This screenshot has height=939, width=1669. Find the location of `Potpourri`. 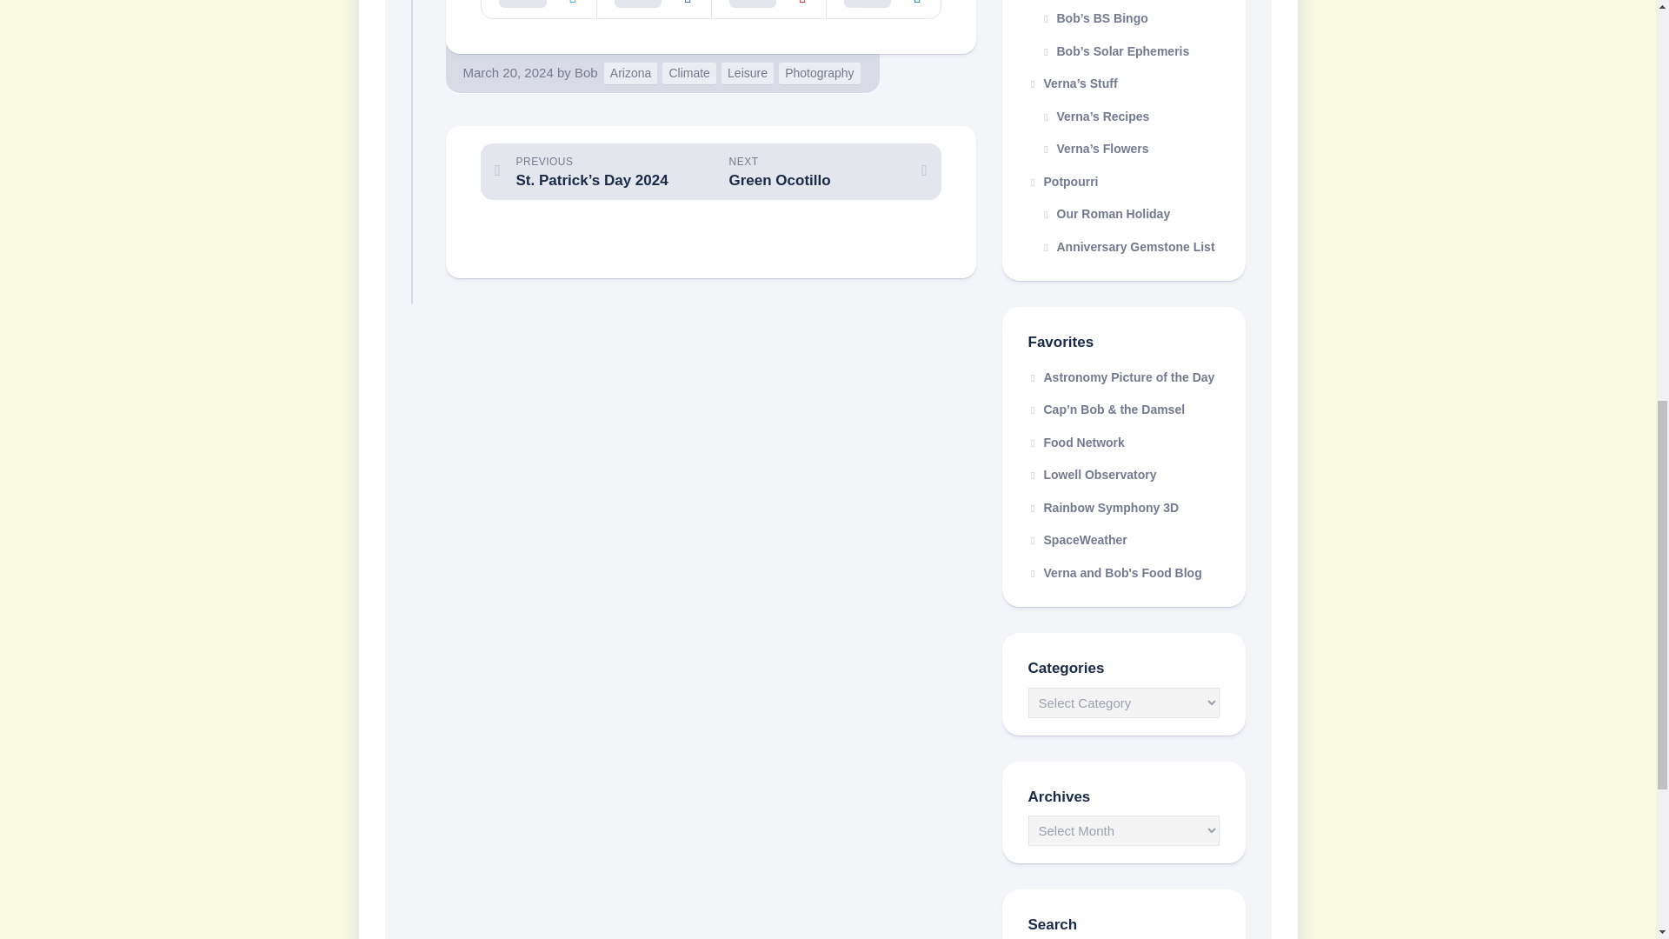

Potpourri is located at coordinates (1123, 181).